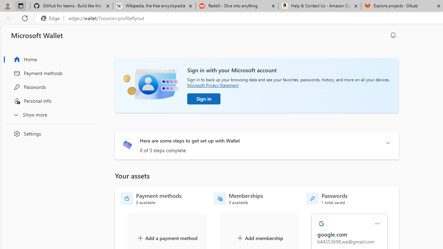 The height and width of the screenshot is (249, 443). What do you see at coordinates (237, 6) in the screenshot?
I see `Reddit - Dive into anything` at bounding box center [237, 6].